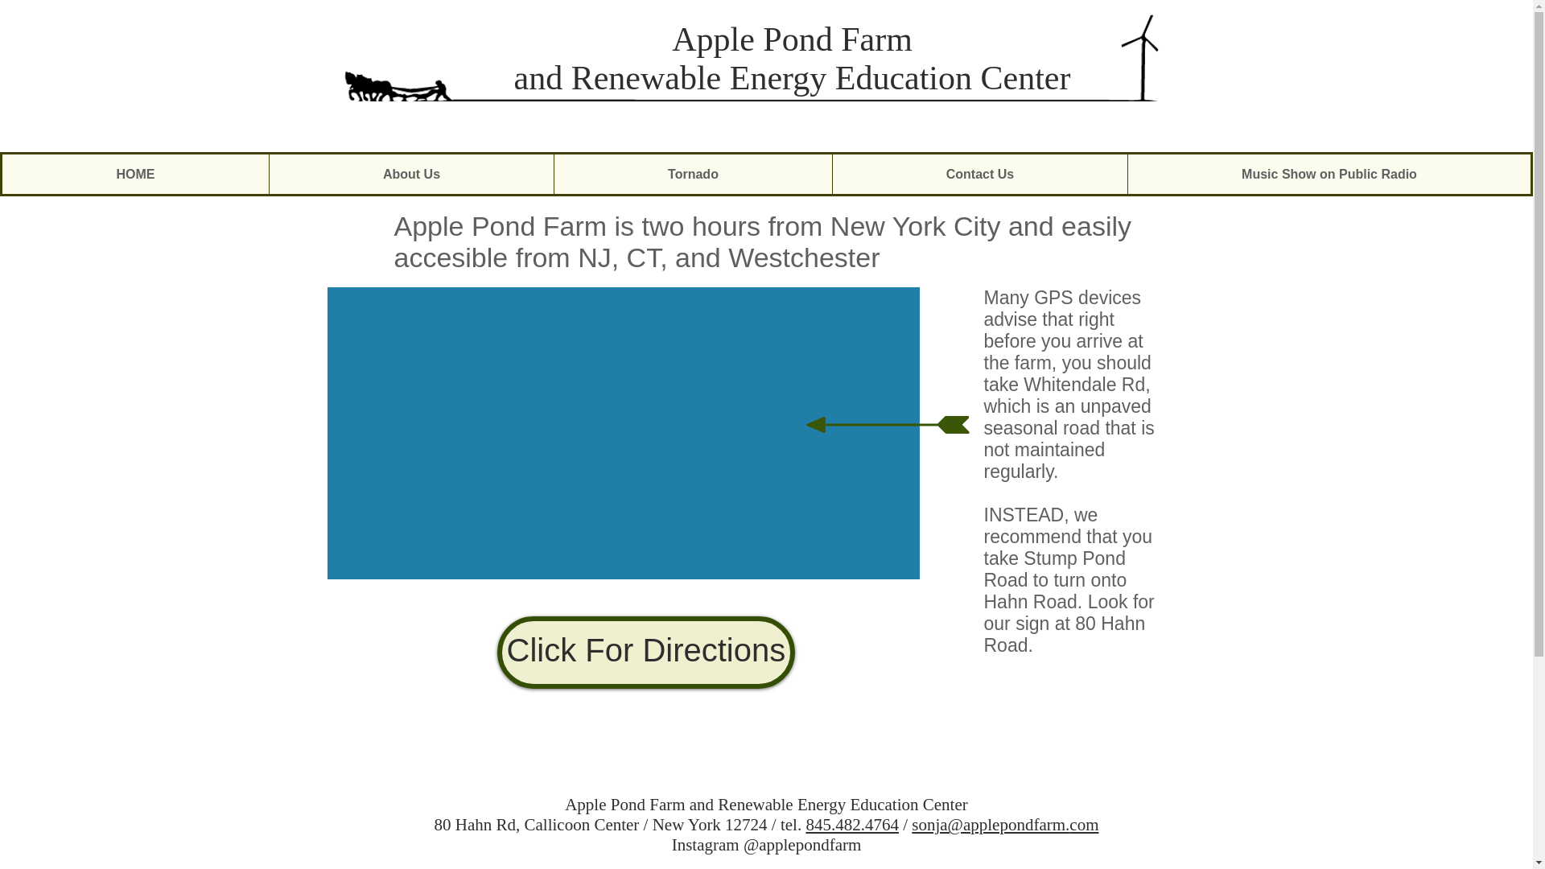 The width and height of the screenshot is (1545, 869). I want to click on Music Show on Public Radio, so click(1329, 174).